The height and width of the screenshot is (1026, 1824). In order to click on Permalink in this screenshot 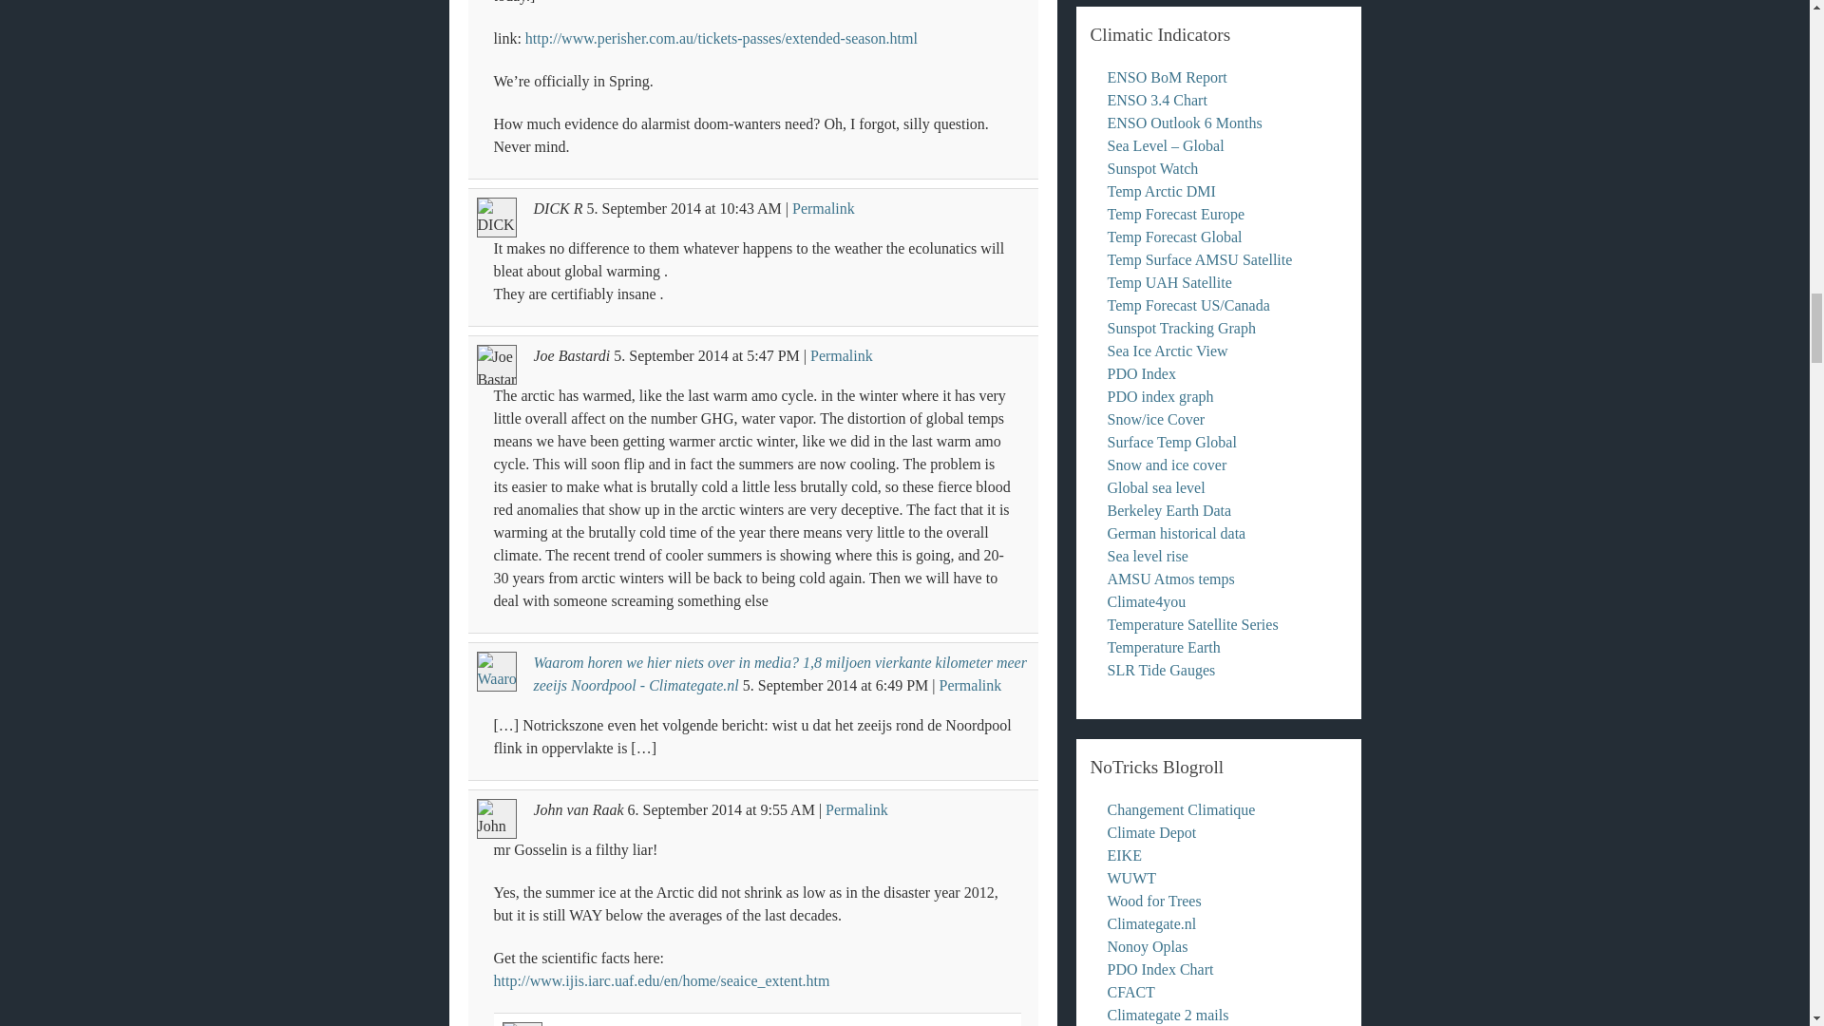, I will do `click(842, 355)`.